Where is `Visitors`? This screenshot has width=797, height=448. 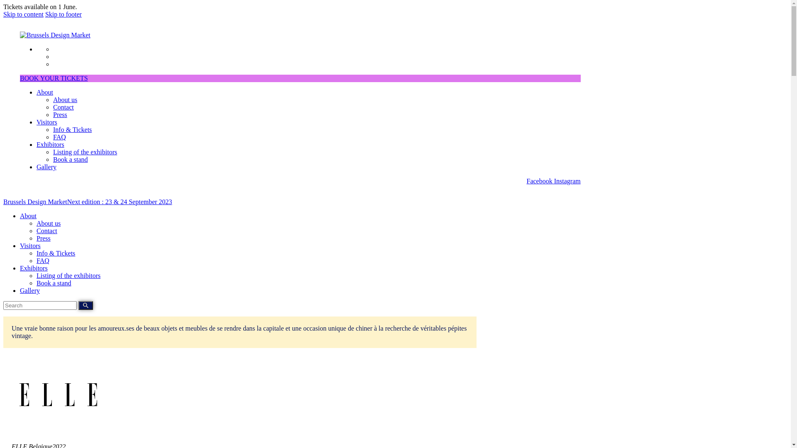 Visitors is located at coordinates (47, 122).